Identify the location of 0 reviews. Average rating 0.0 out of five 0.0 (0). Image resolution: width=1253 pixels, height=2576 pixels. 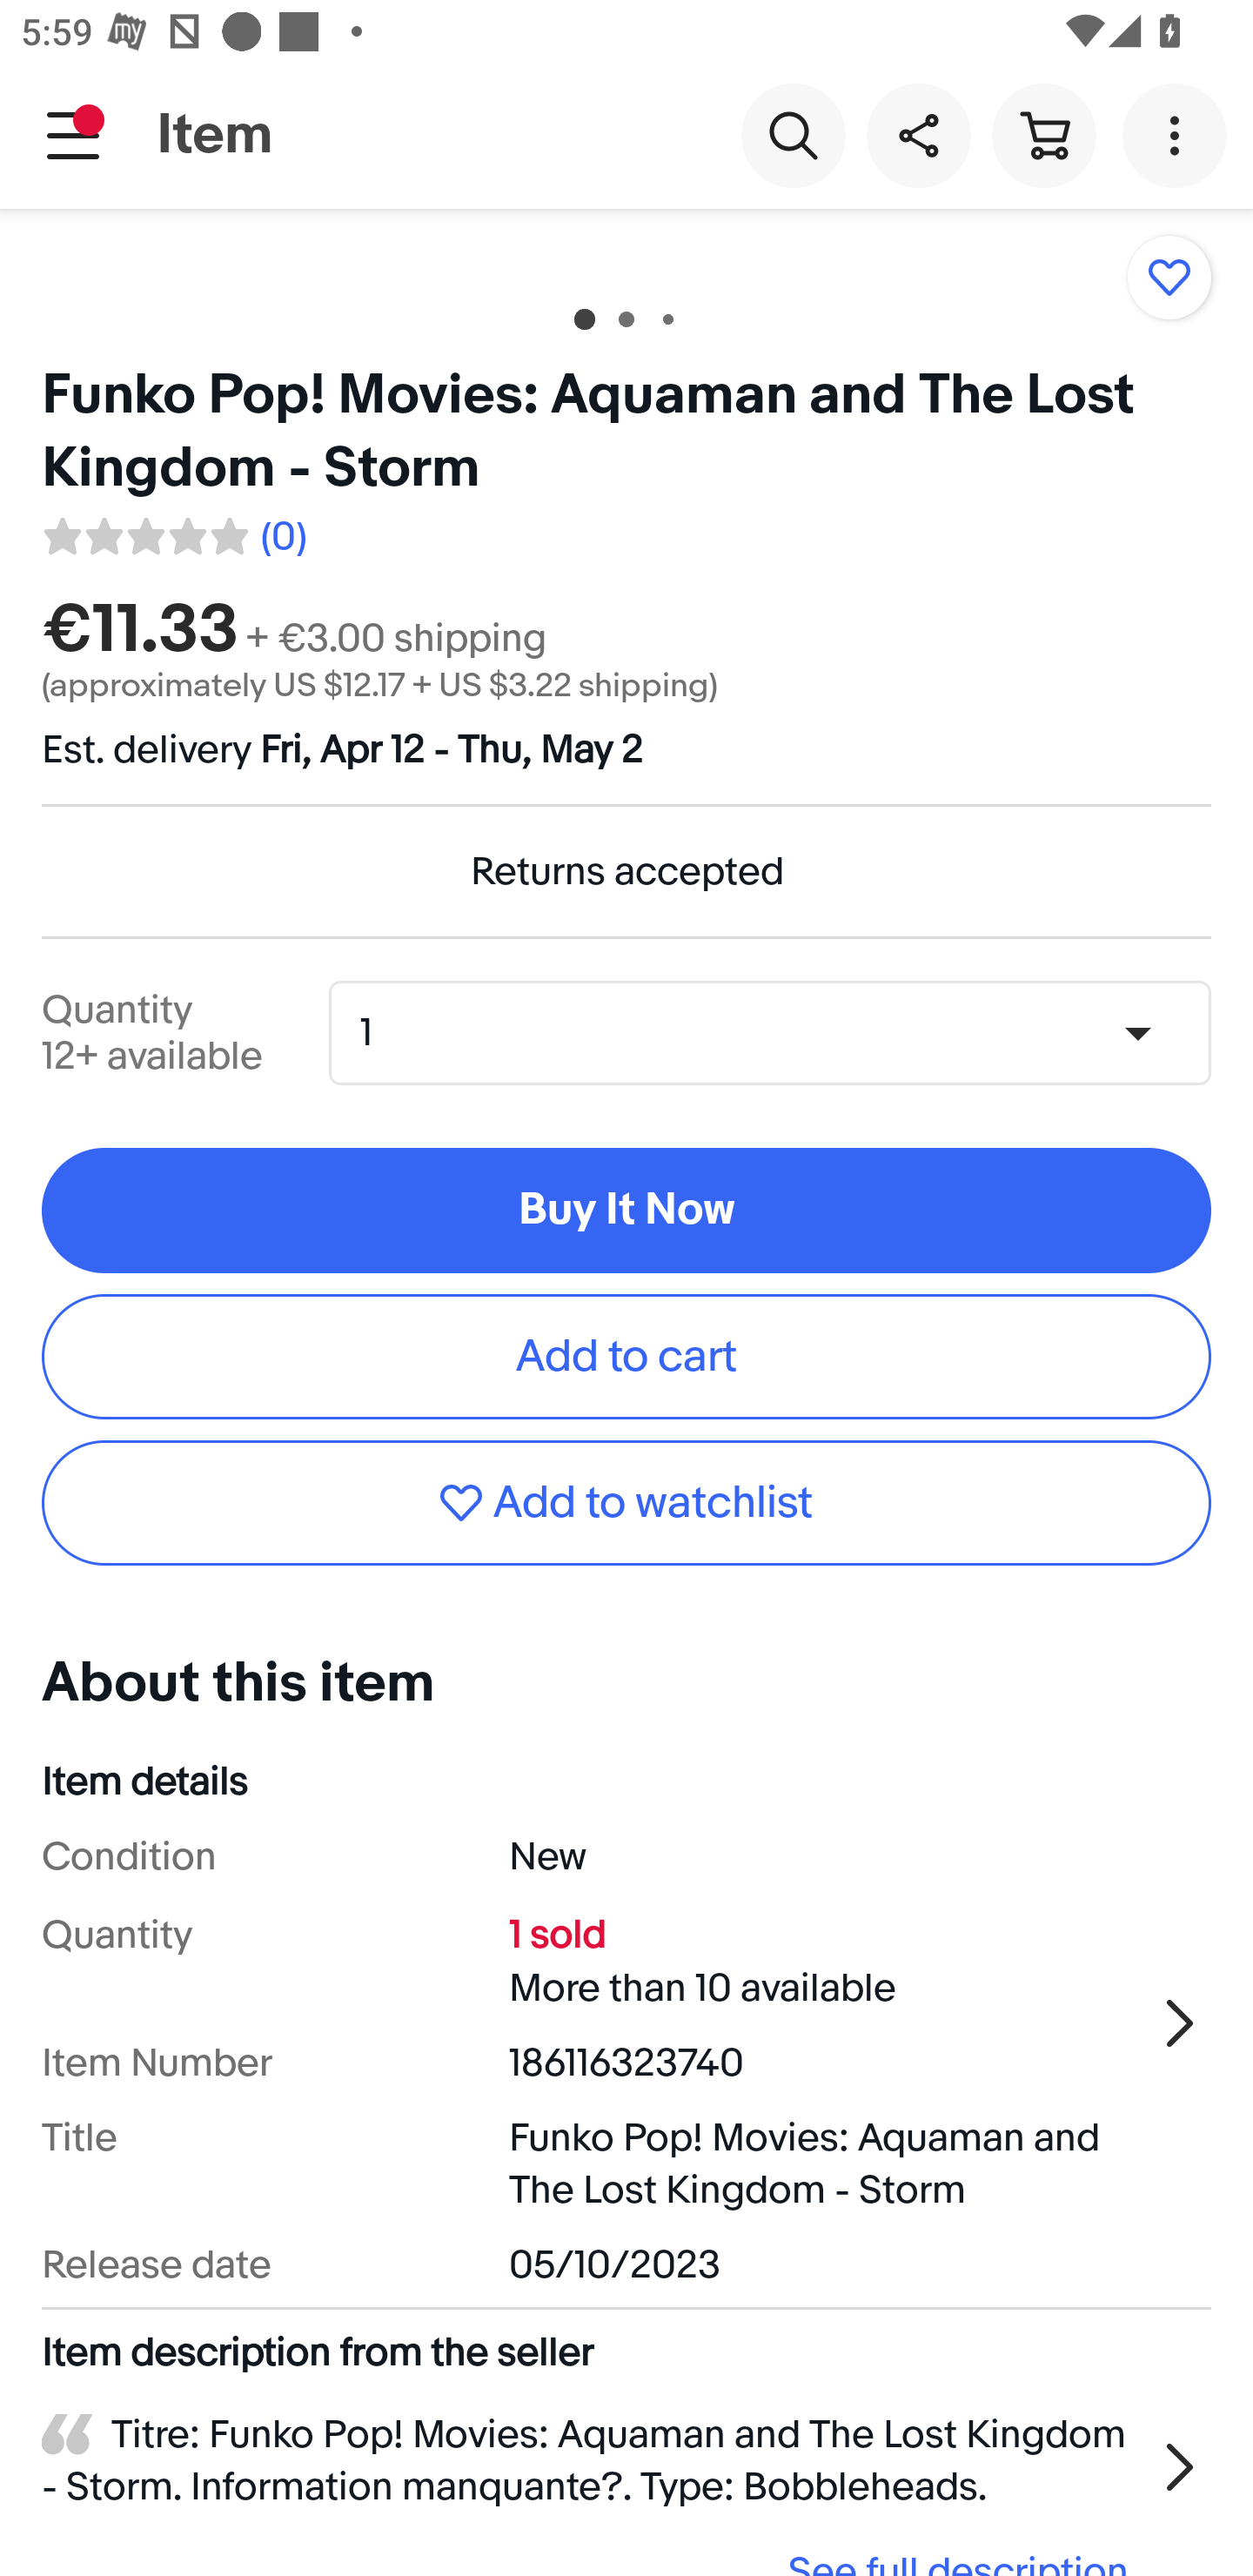
(173, 531).